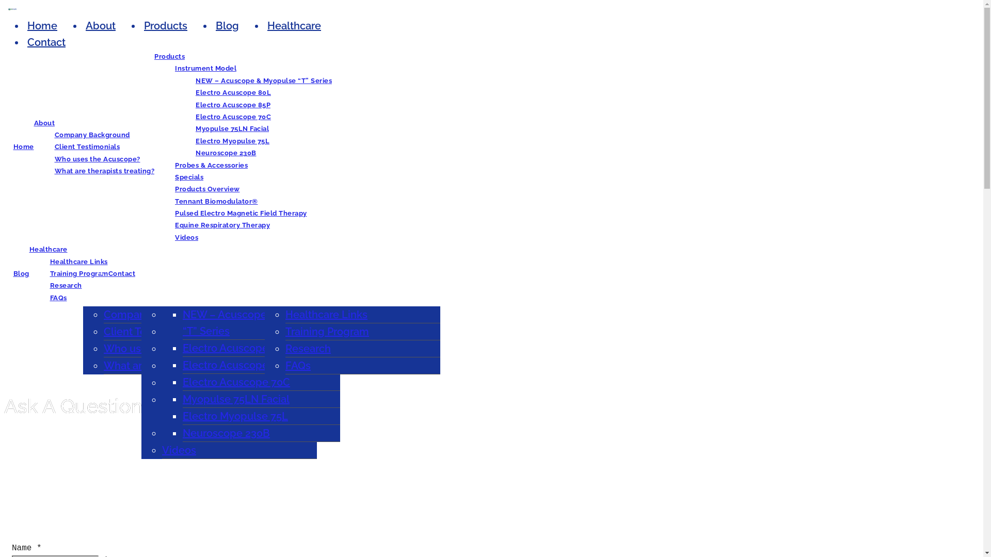 Image resolution: width=991 pixels, height=557 pixels. I want to click on Research, so click(66, 286).